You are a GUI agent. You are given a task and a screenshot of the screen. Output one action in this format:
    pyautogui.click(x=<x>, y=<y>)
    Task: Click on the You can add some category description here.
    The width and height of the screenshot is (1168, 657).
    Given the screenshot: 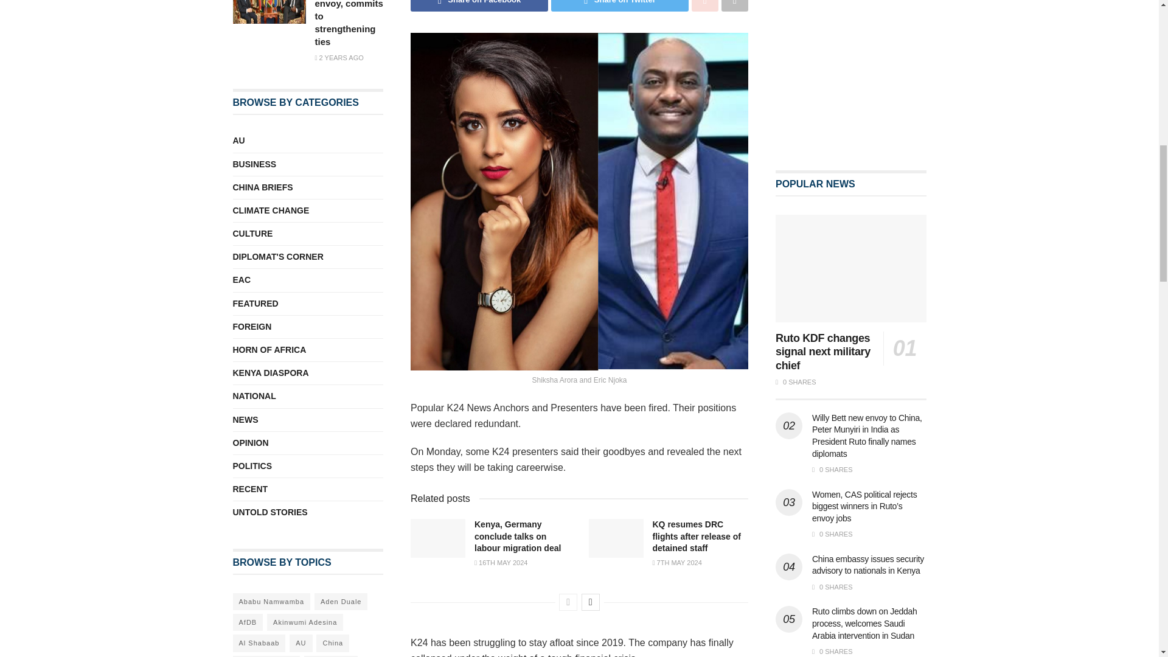 What is the action you would take?
    pyautogui.click(x=254, y=397)
    